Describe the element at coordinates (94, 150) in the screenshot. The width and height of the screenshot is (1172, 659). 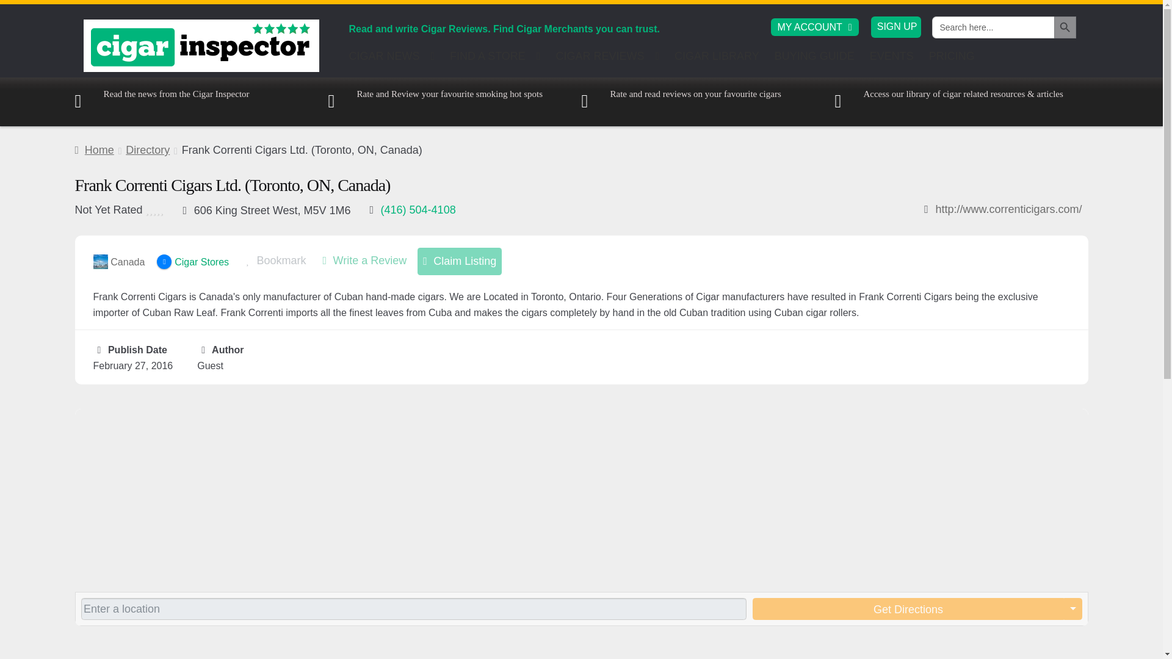
I see `Home` at that location.